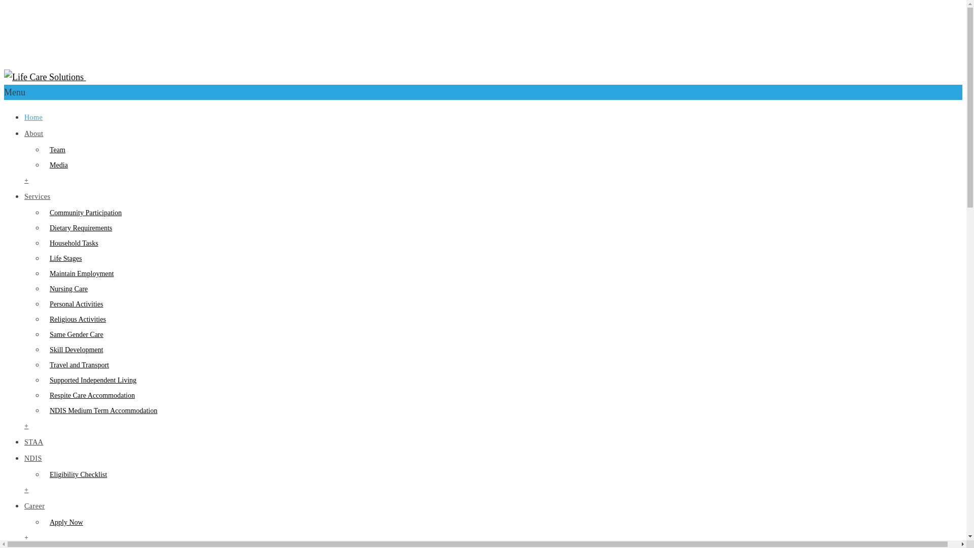 The height and width of the screenshot is (548, 974). Describe the element at coordinates (121, 77) in the screenshot. I see `Life Care Solutions` at that location.